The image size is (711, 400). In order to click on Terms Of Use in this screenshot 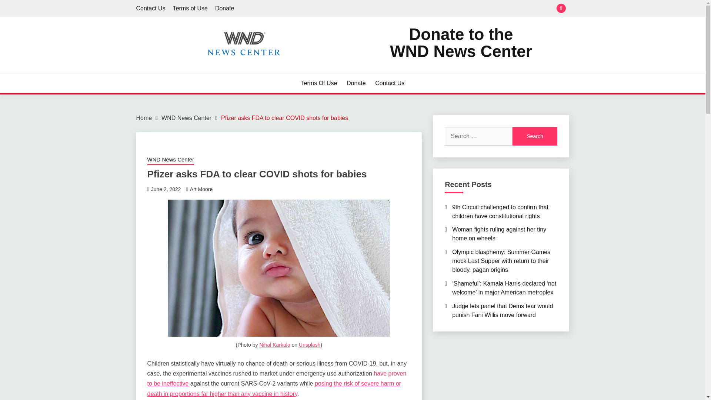, I will do `click(319, 83)`.